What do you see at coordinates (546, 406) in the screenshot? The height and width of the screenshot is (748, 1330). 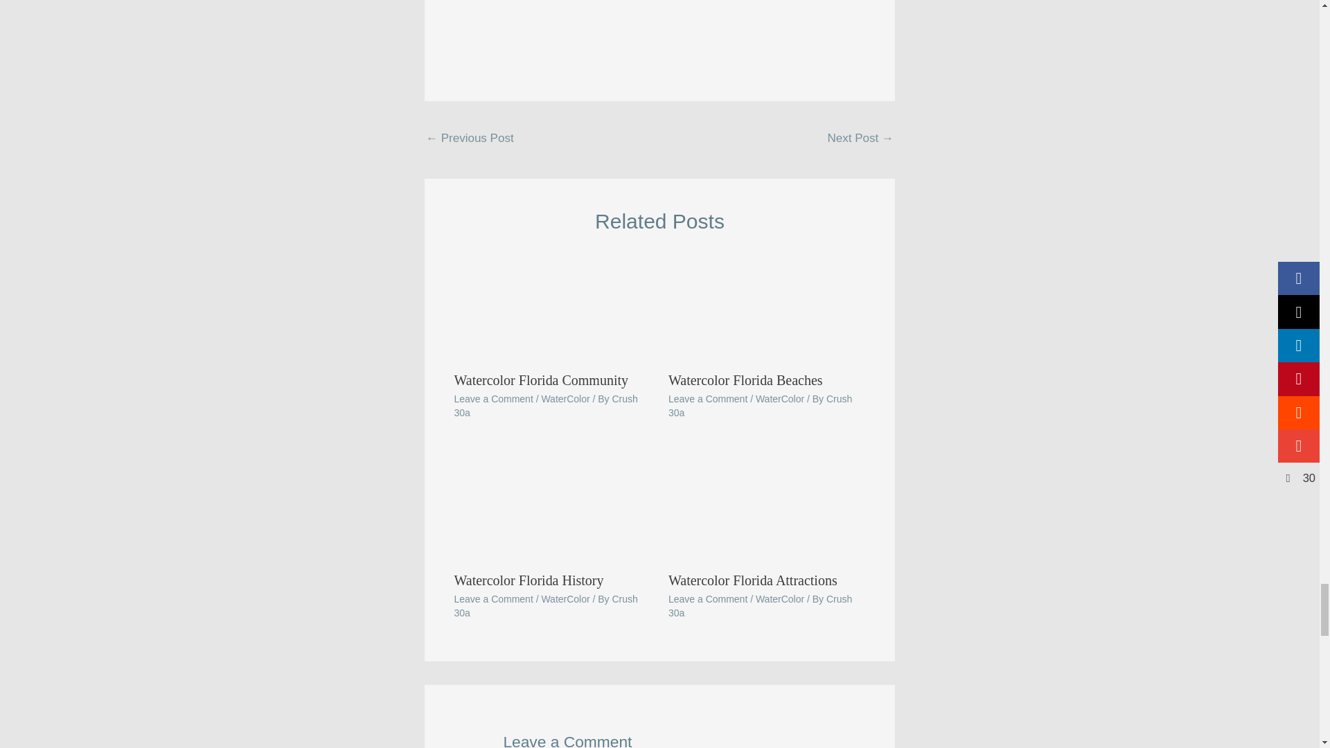 I see `View all posts by Crush 30a` at bounding box center [546, 406].